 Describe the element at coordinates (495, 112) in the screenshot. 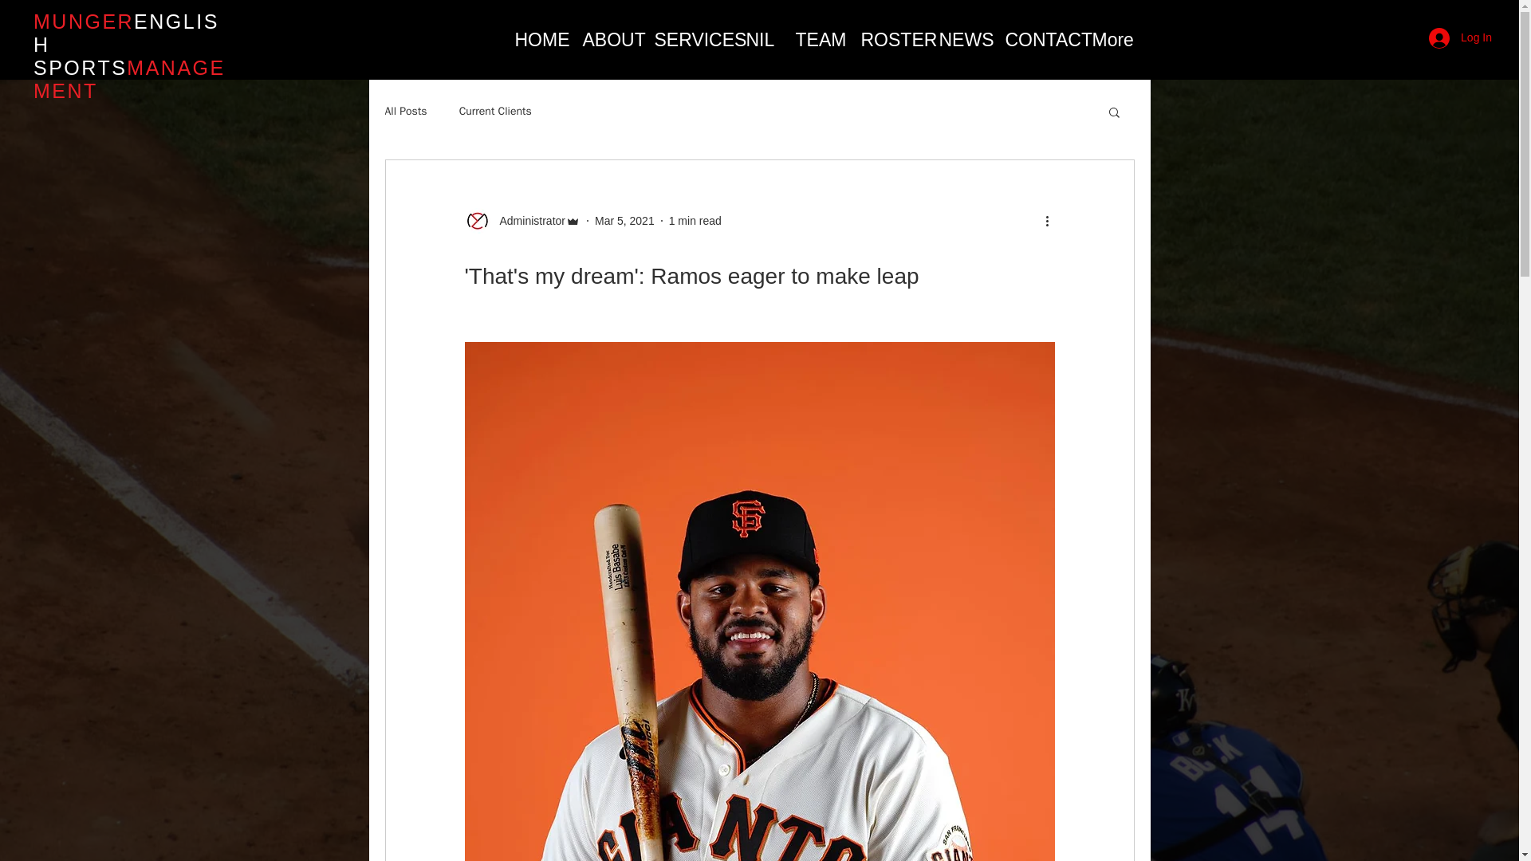

I see `Current Clients` at that location.